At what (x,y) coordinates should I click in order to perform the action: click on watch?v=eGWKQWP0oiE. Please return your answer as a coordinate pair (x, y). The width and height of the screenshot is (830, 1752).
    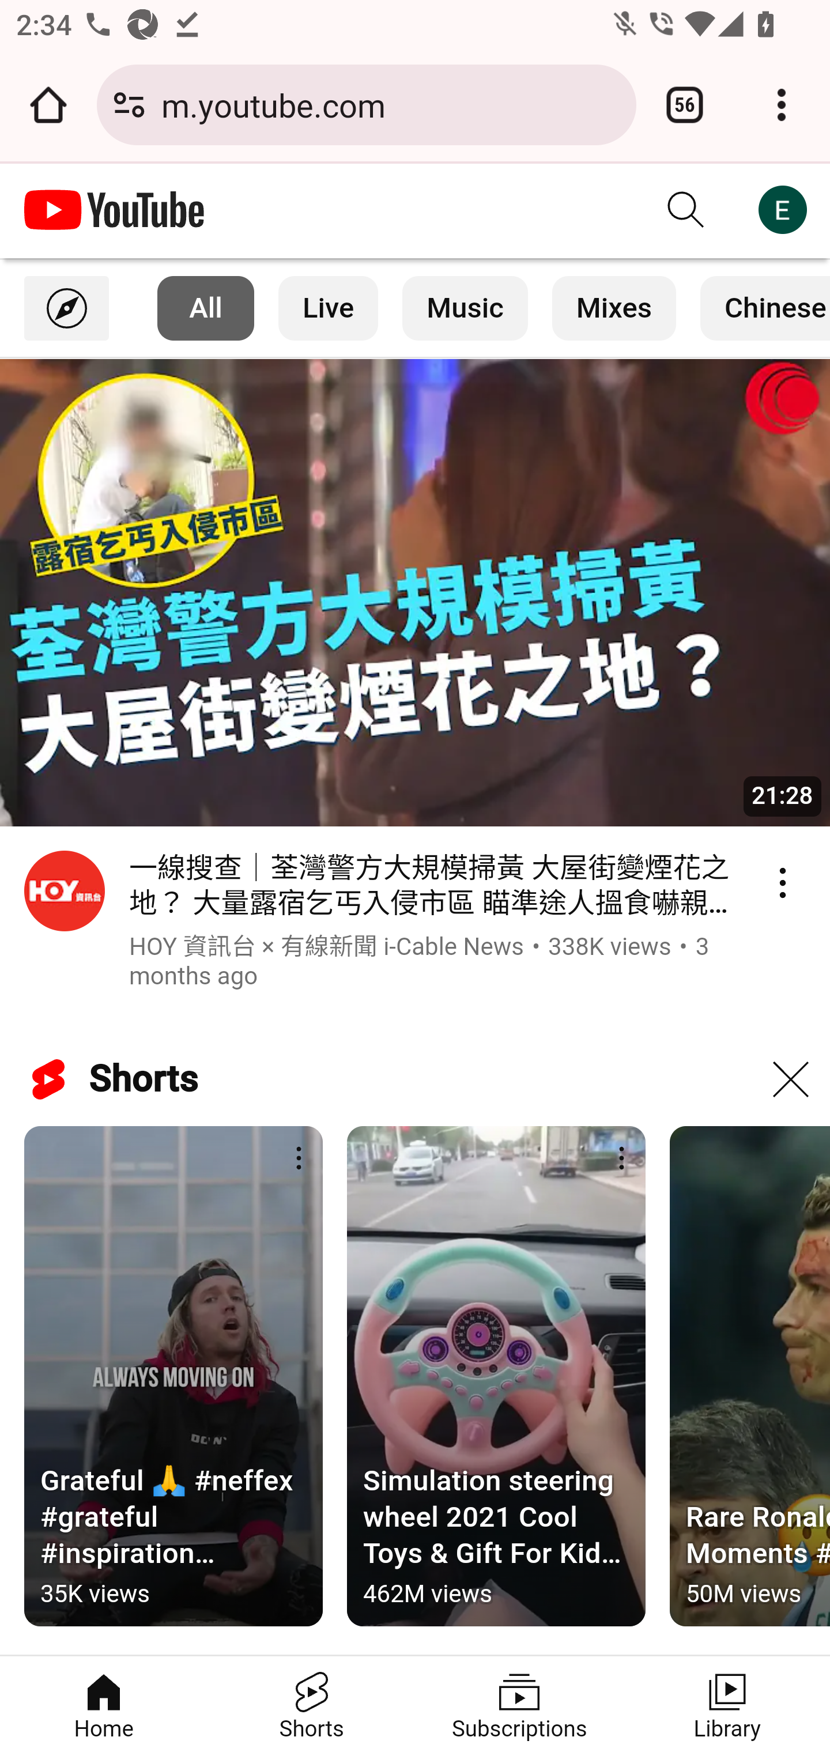
    Looking at the image, I should click on (415, 592).